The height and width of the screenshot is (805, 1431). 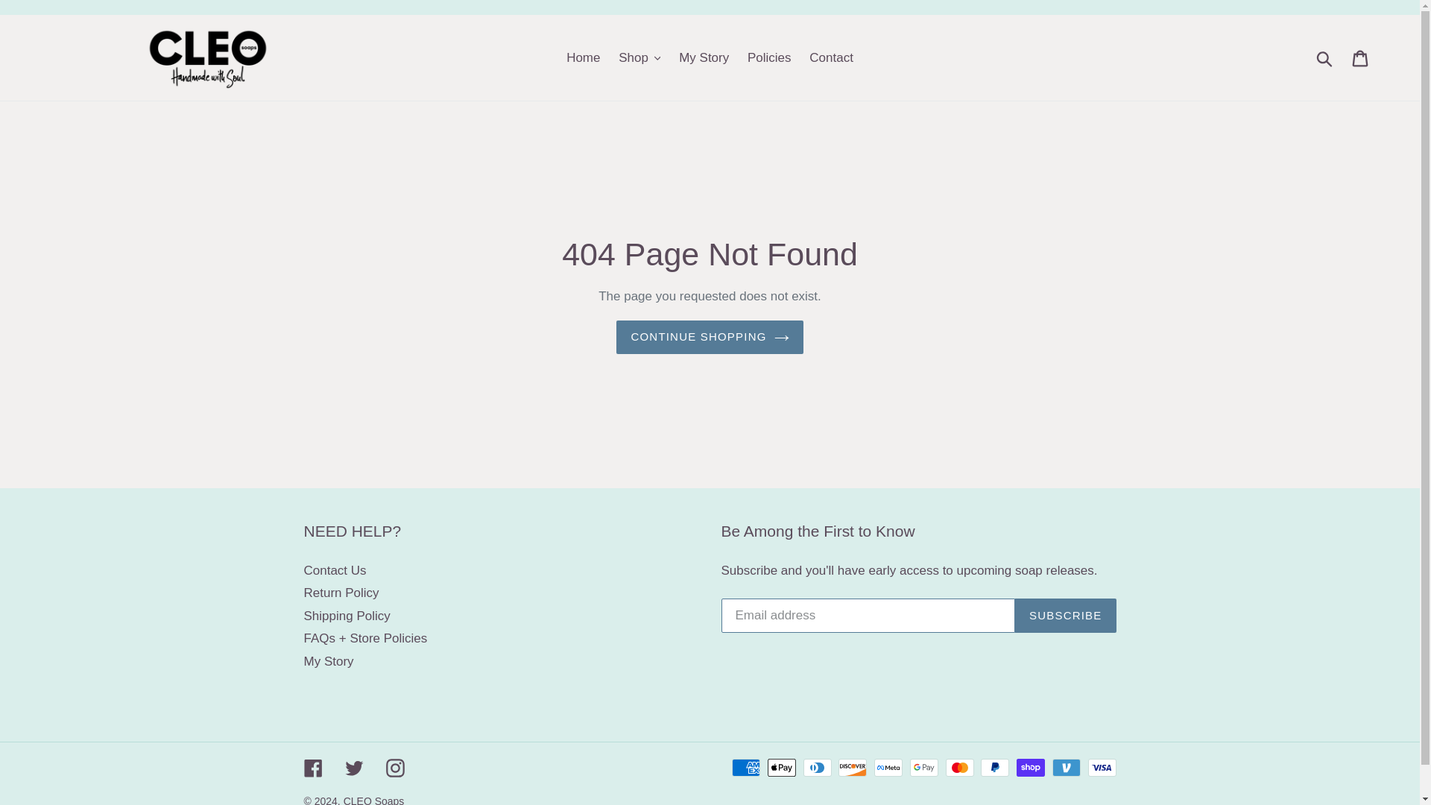 What do you see at coordinates (335, 571) in the screenshot?
I see `Contact Us` at bounding box center [335, 571].